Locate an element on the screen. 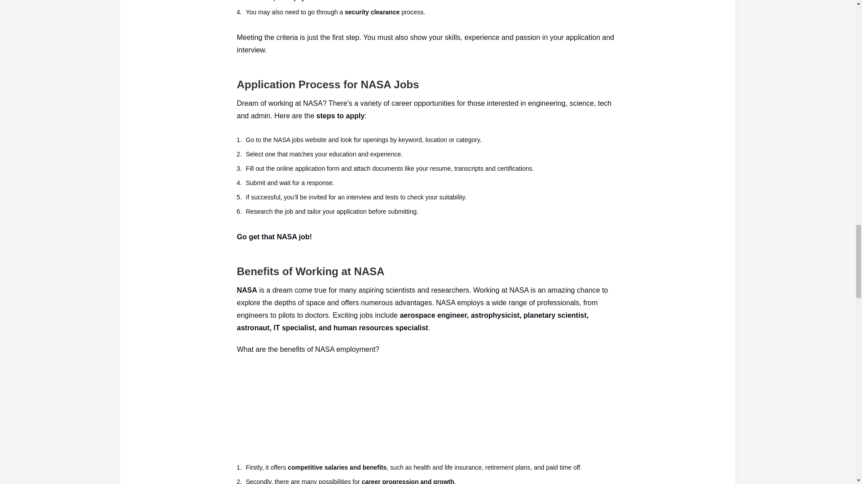  Advertisement is located at coordinates (428, 407).